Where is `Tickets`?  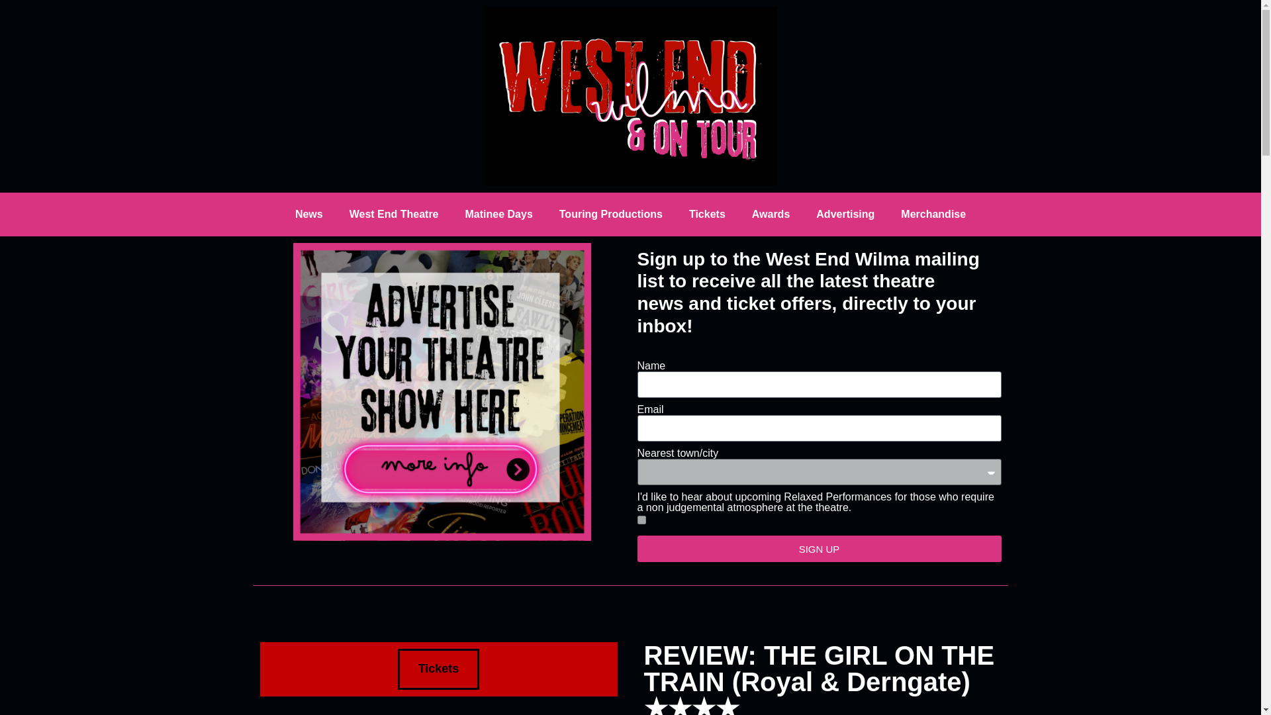
Tickets is located at coordinates (707, 215).